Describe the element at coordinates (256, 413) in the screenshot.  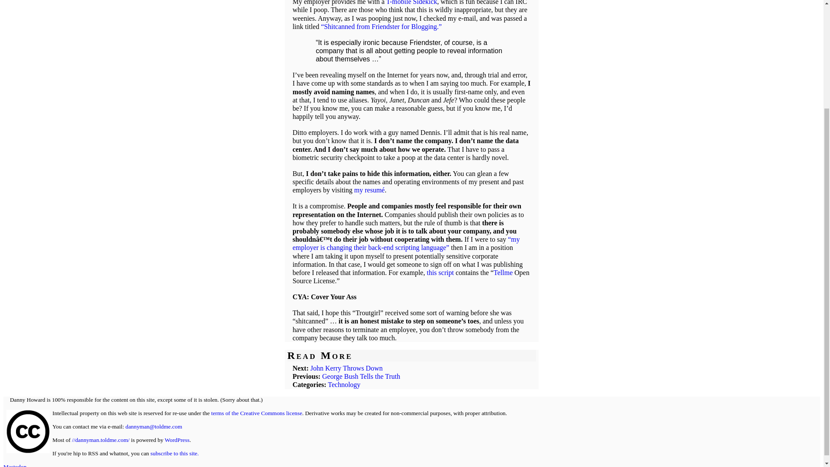
I see `terms of the Creative Commons license` at that location.